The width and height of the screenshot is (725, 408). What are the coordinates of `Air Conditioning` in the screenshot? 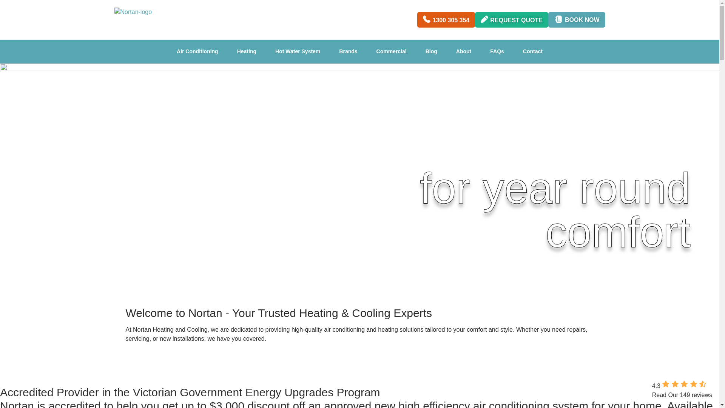 It's located at (197, 51).